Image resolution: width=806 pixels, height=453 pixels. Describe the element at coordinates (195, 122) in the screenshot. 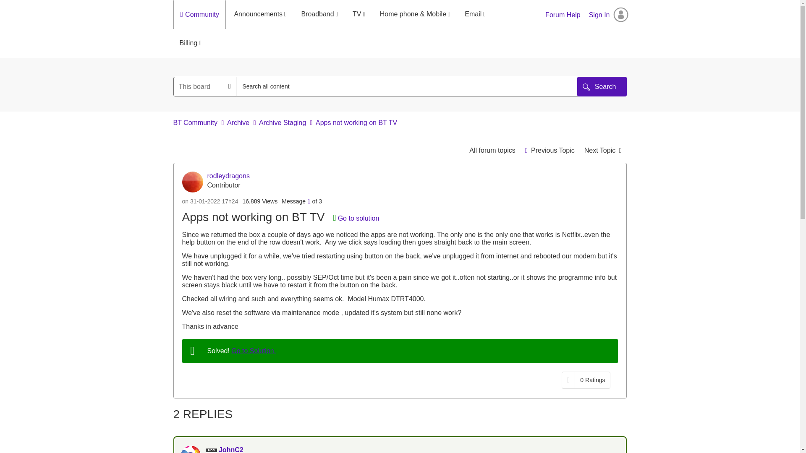

I see `BT Community` at that location.